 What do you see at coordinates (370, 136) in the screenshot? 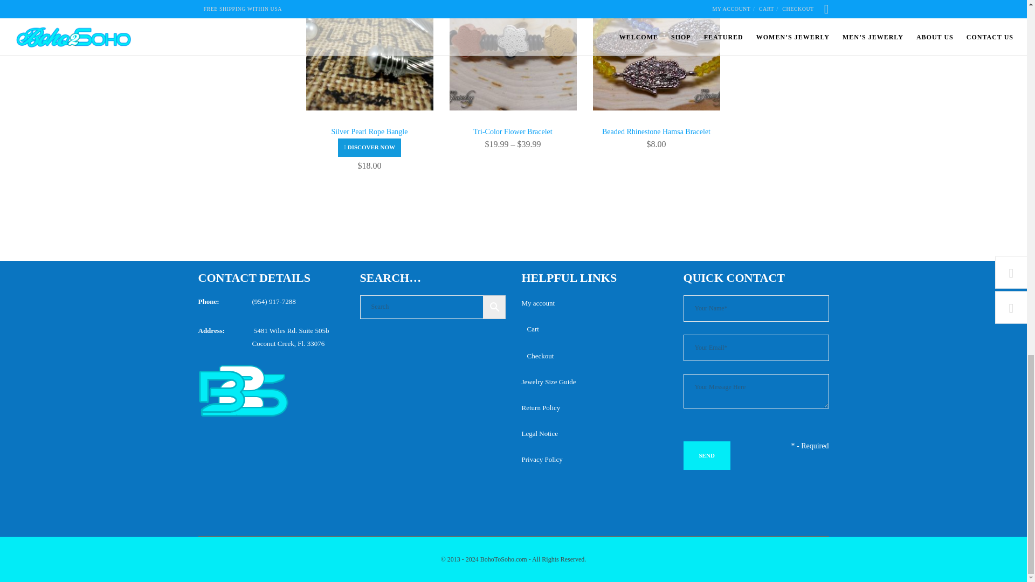
I see `Silver Pearl Rope Bangle` at bounding box center [370, 136].